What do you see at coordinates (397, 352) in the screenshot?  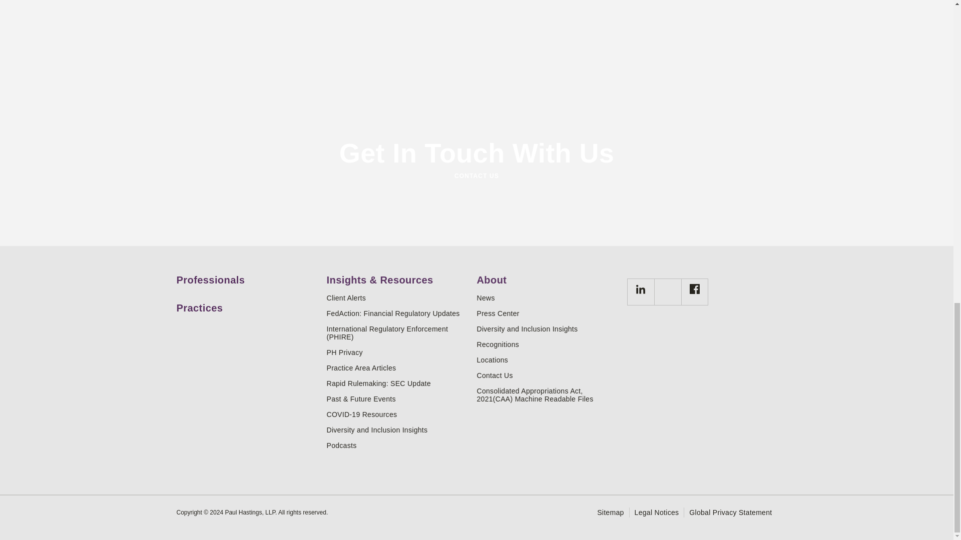 I see `PH Privacy` at bounding box center [397, 352].